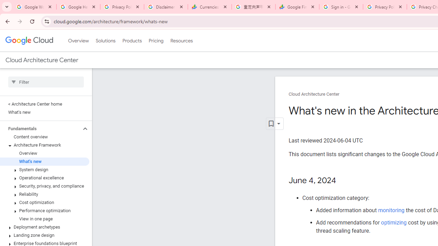 The width and height of the screenshot is (438, 246). I want to click on Pricing, so click(156, 41).